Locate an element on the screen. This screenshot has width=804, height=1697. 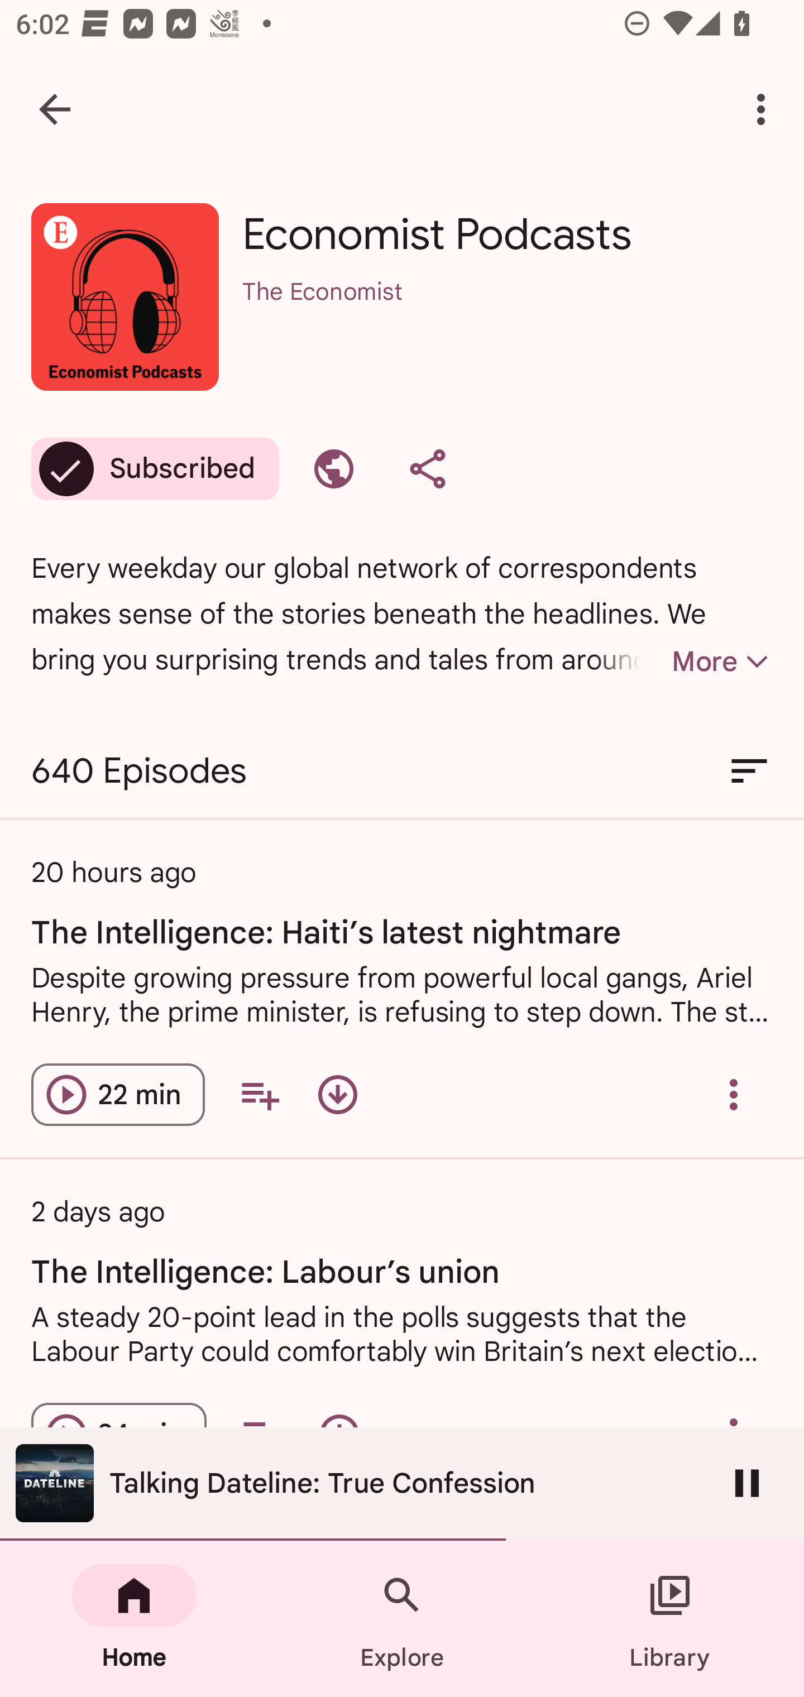
More options is located at coordinates (765, 109).